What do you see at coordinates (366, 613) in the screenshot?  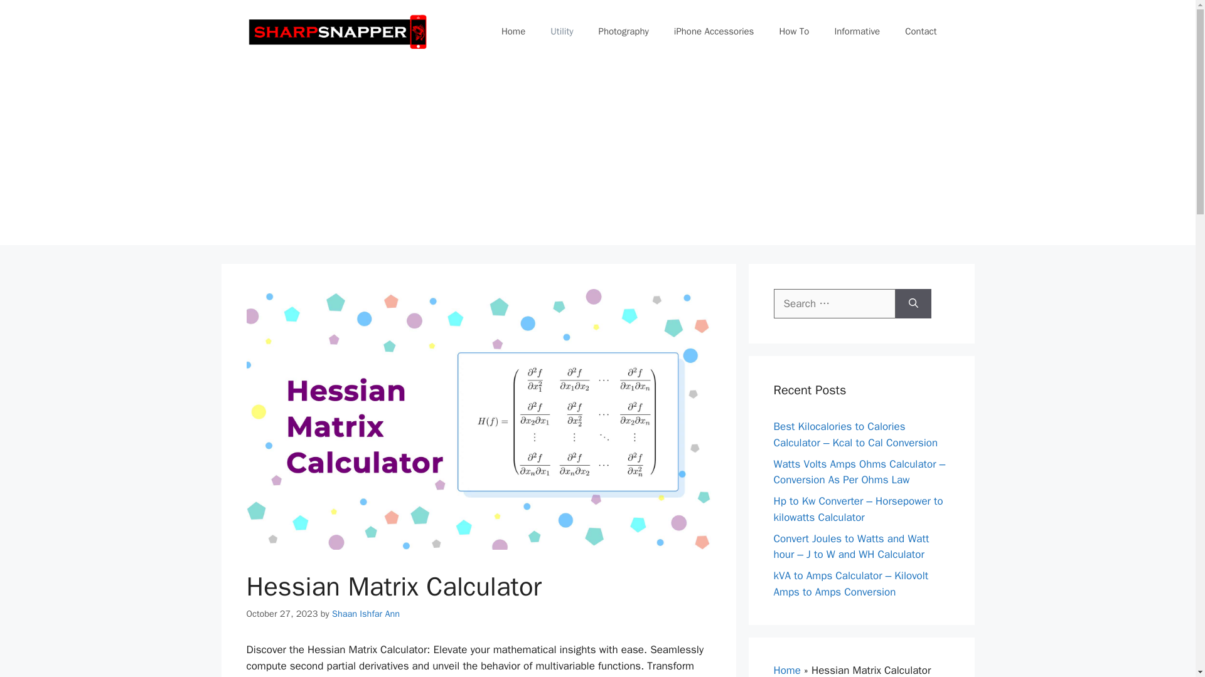 I see `View all posts by Shaan Ishfar Ann` at bounding box center [366, 613].